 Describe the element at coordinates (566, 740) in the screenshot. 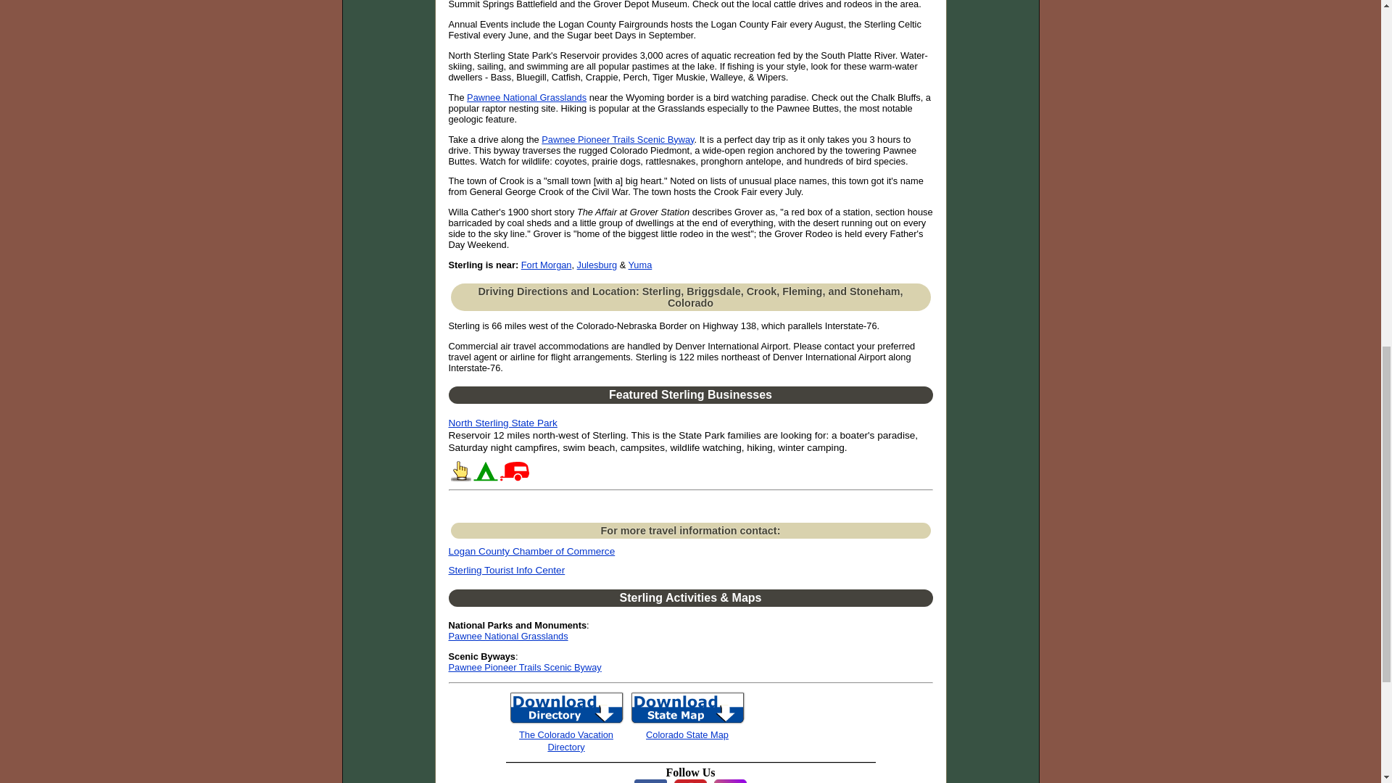

I see `Download The Colorado Vacation Directory` at that location.